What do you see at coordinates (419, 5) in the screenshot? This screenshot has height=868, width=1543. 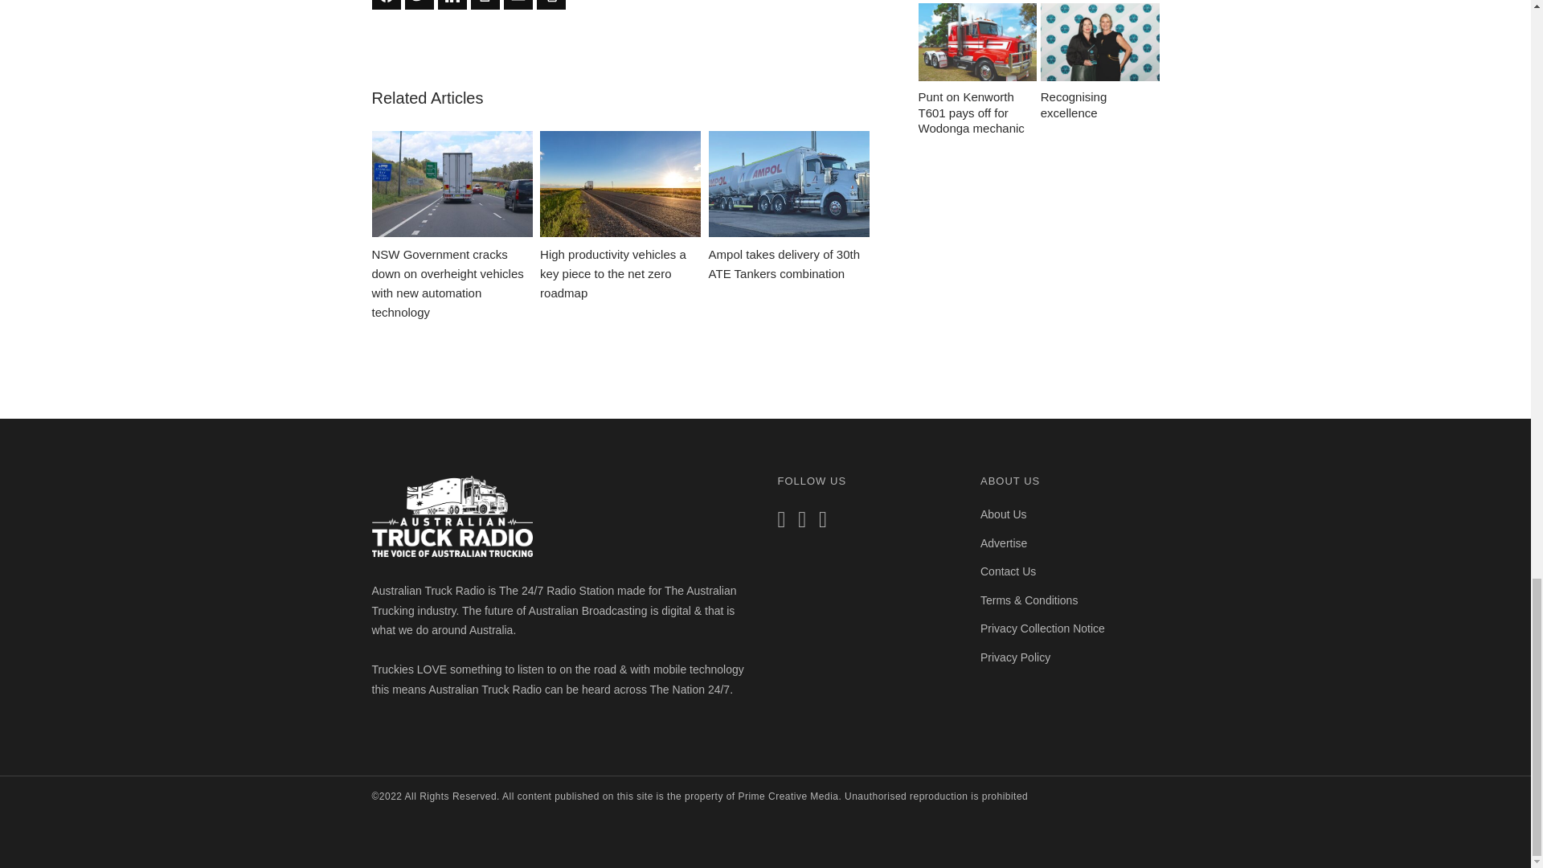 I see `Share on Twitter` at bounding box center [419, 5].